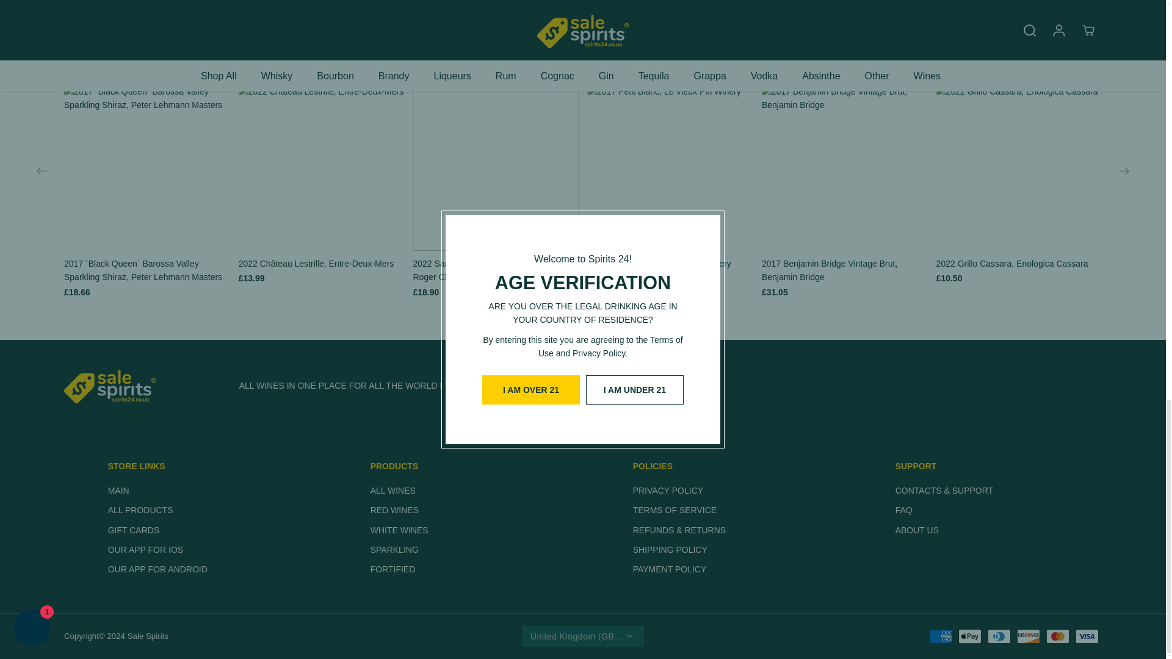  I want to click on Mastercard, so click(1057, 636).